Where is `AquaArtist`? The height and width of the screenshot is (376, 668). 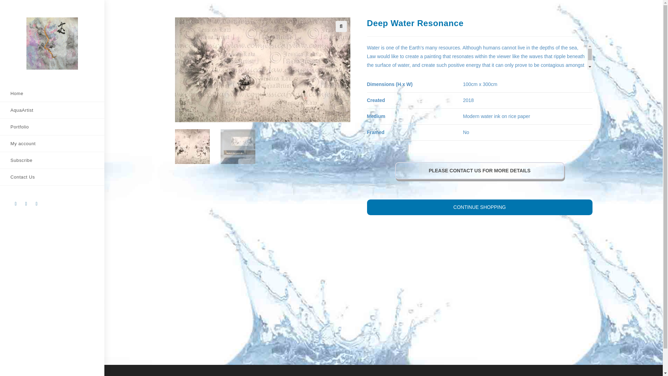 AquaArtist is located at coordinates (52, 110).